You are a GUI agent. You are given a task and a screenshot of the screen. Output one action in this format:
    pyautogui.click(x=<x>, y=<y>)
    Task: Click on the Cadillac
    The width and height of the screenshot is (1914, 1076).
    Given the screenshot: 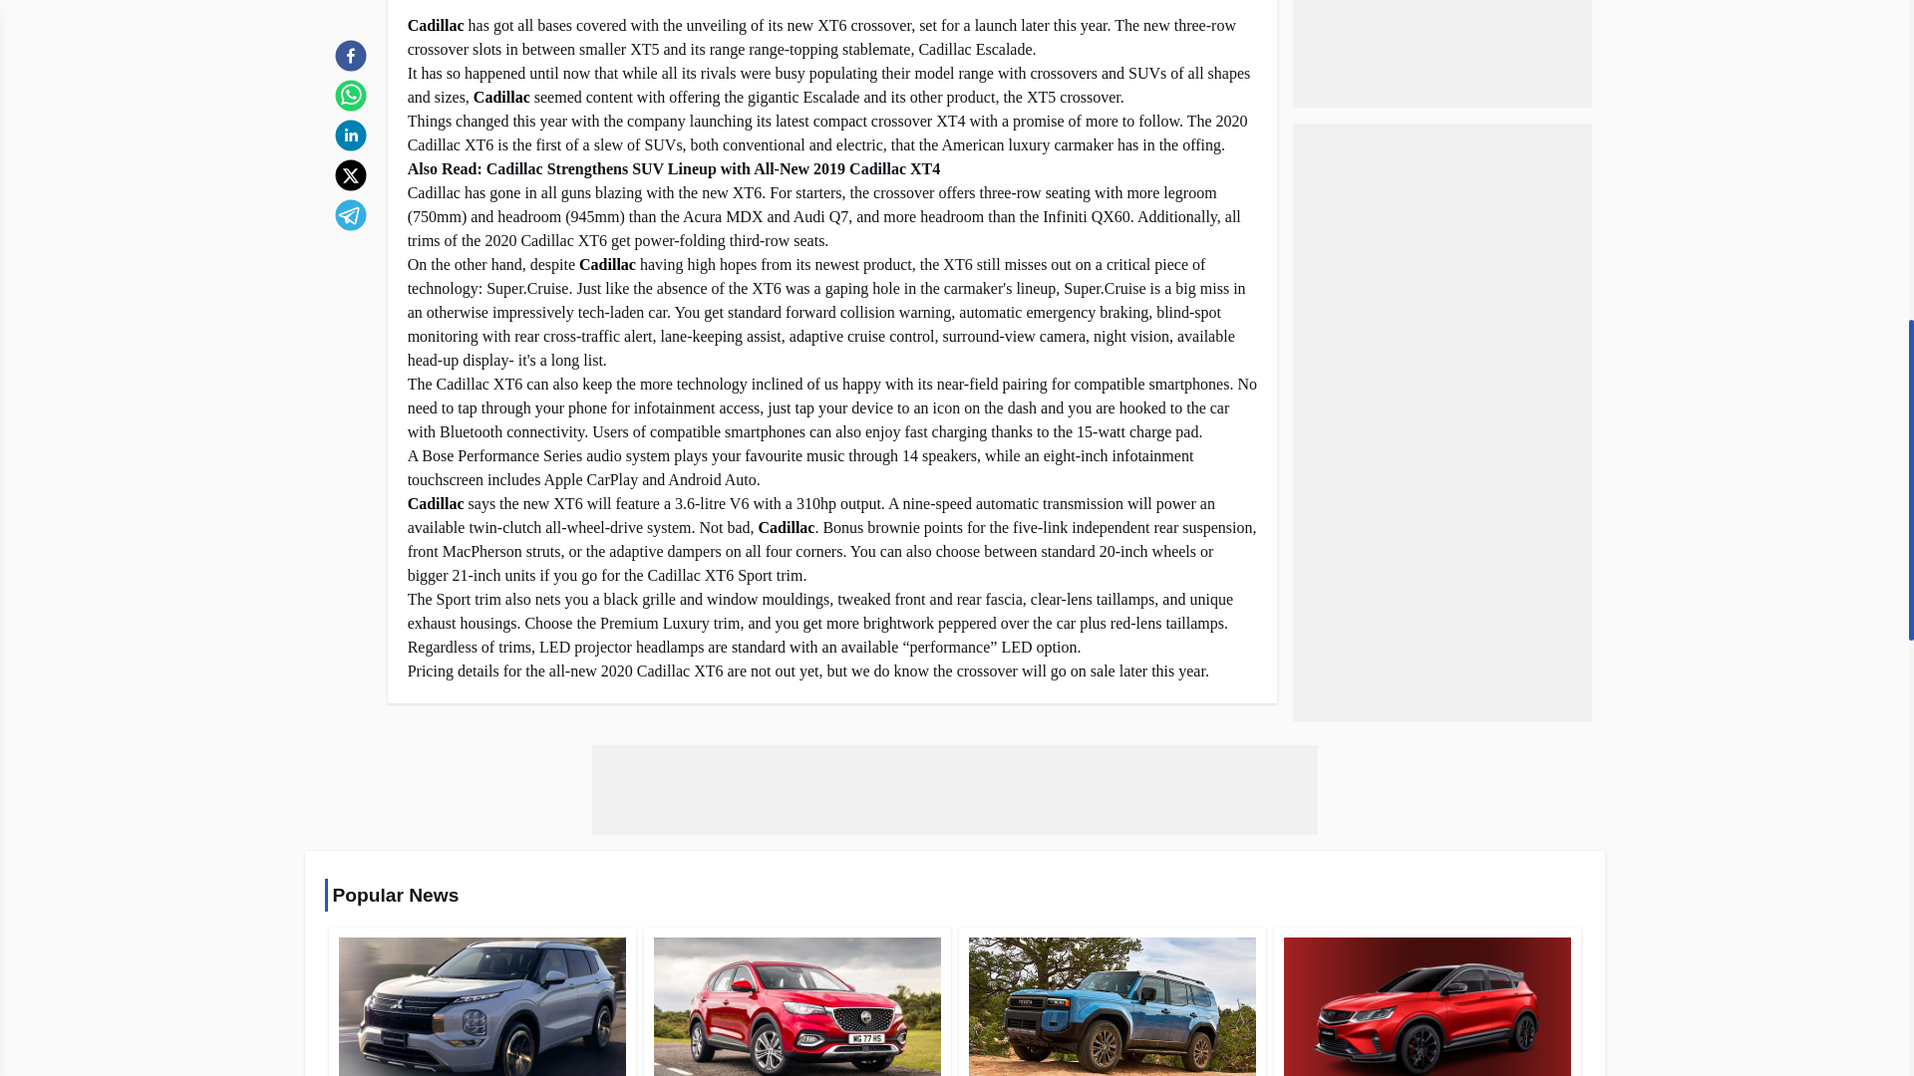 What is the action you would take?
    pyautogui.click(x=436, y=25)
    